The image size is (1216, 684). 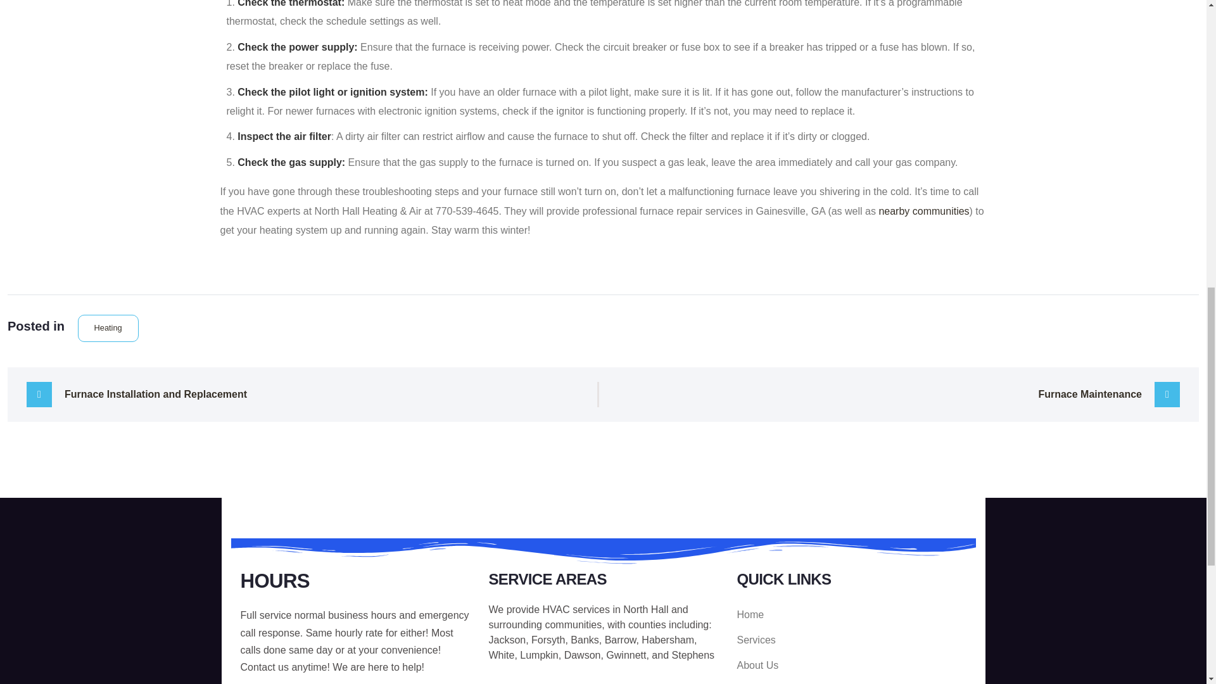 I want to click on About Us, so click(x=851, y=666).